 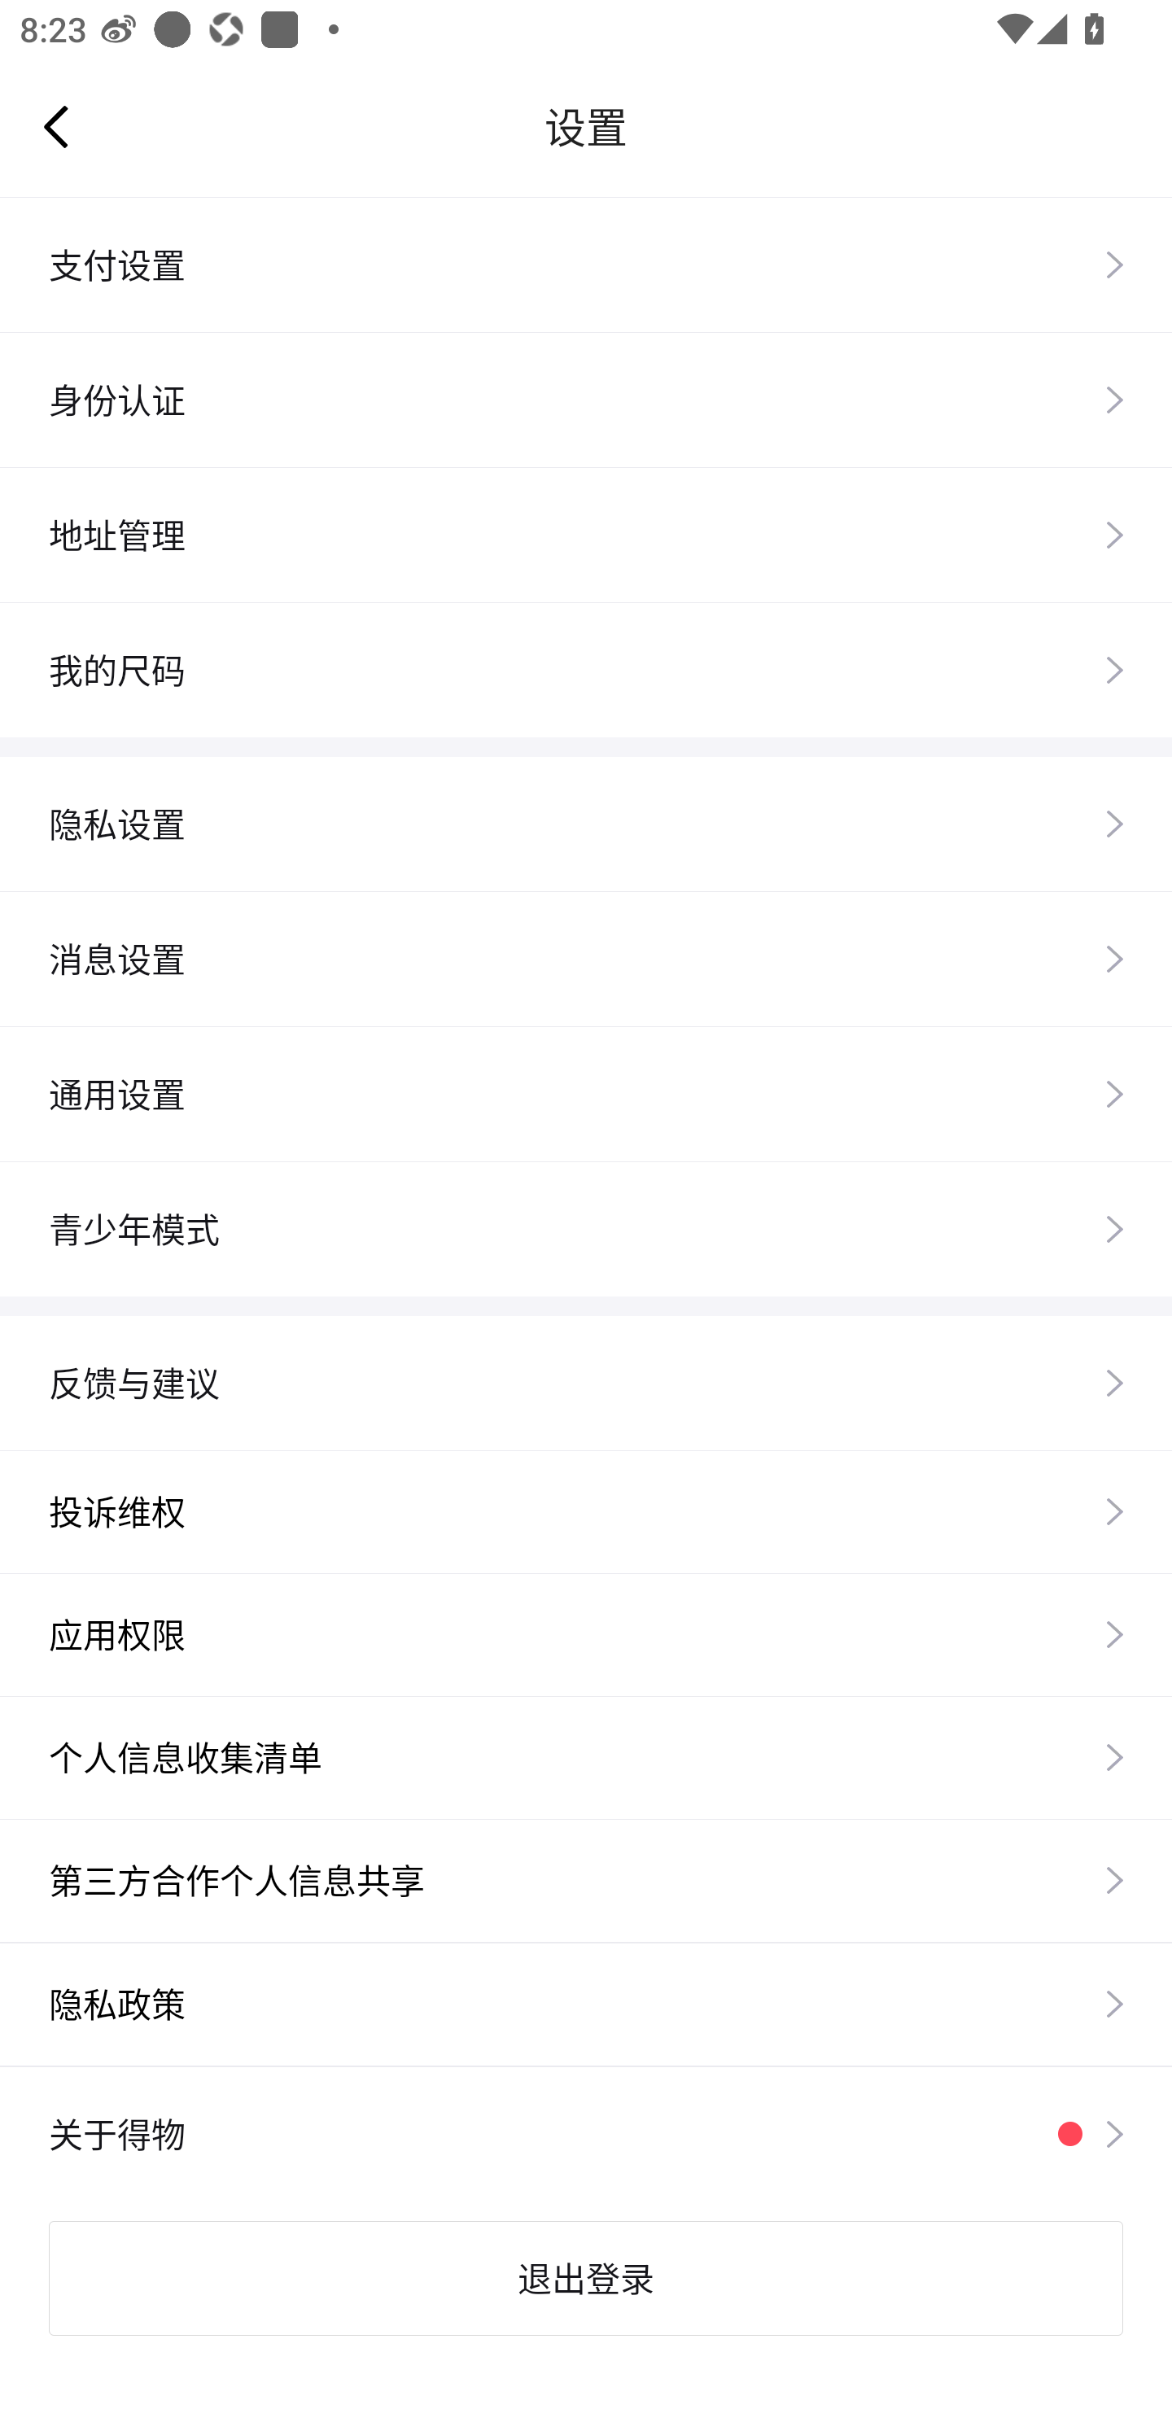 I want to click on 支付设置, so click(x=586, y=265).